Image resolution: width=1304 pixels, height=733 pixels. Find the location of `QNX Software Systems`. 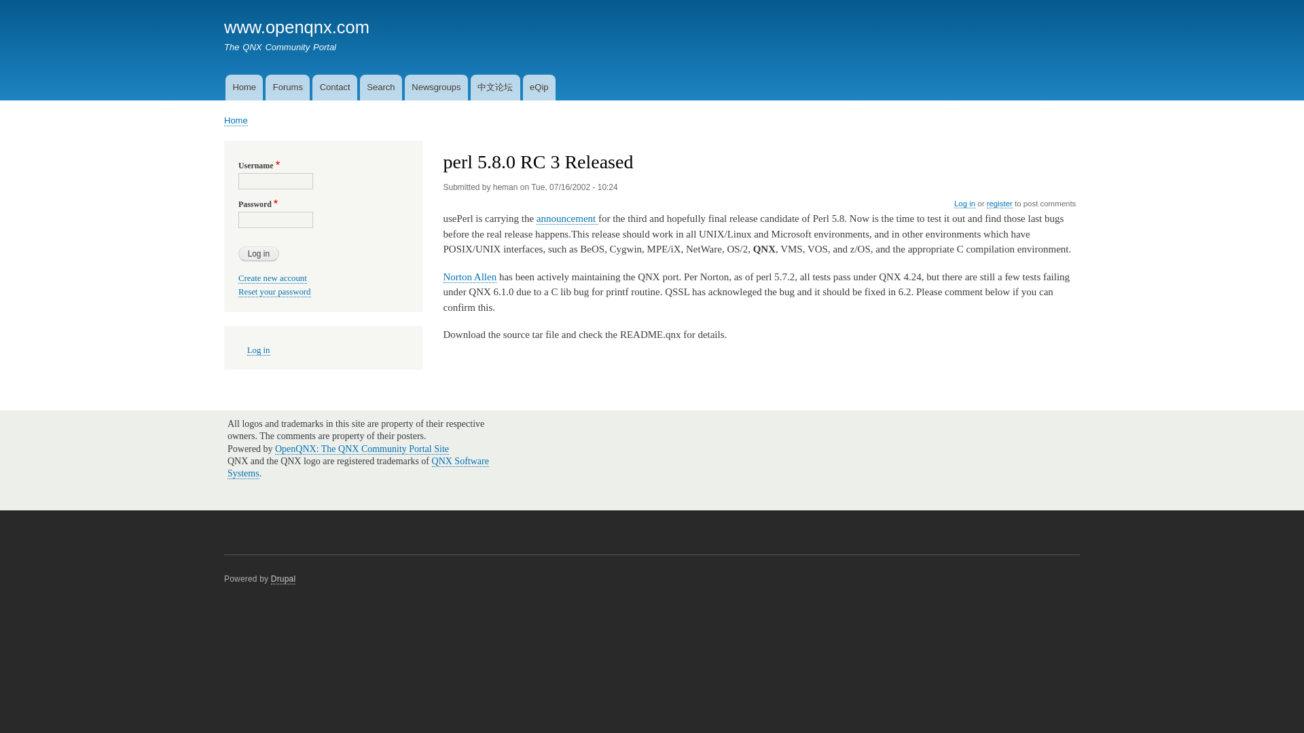

QNX Software Systems is located at coordinates (358, 467).